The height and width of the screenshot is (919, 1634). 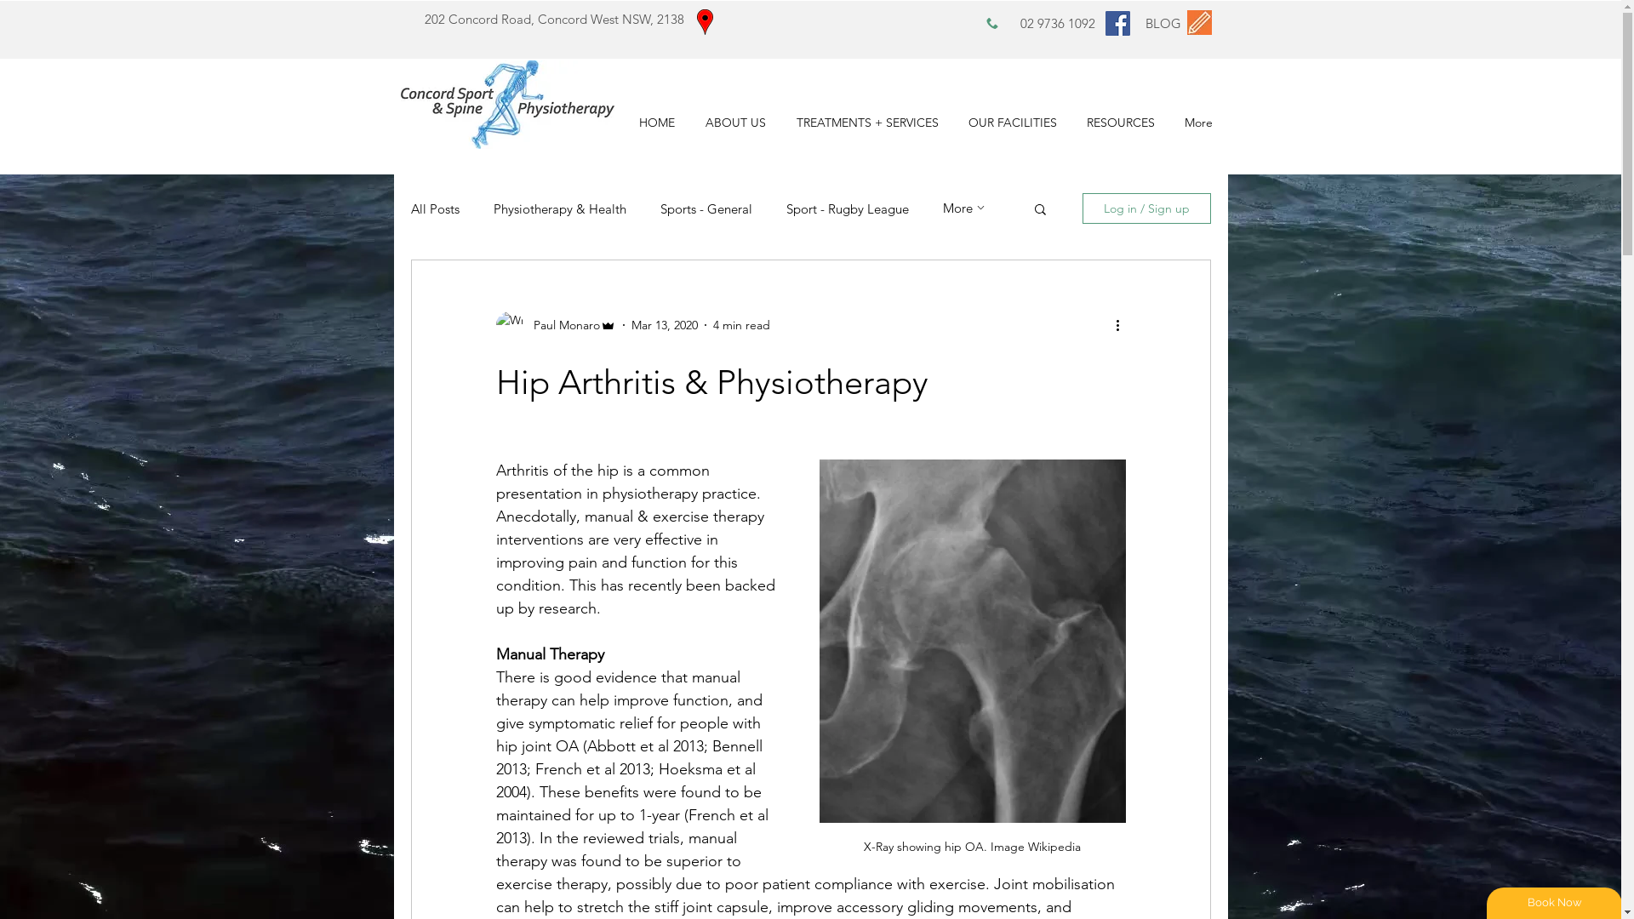 I want to click on Sport - Rugby League, so click(x=848, y=209).